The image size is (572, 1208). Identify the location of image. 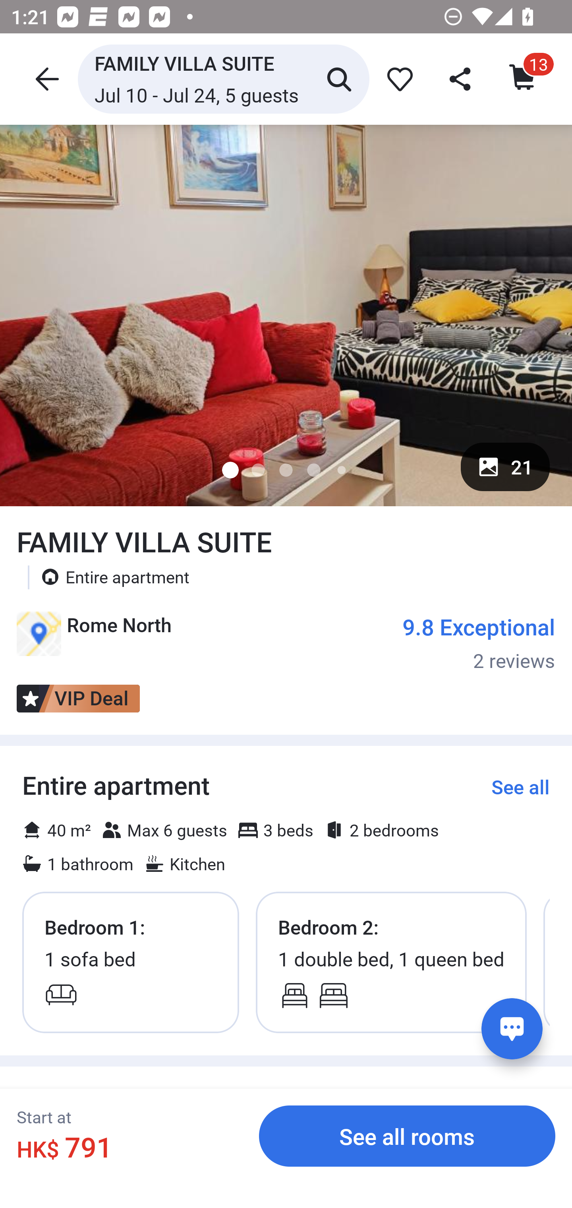
(286, 315).